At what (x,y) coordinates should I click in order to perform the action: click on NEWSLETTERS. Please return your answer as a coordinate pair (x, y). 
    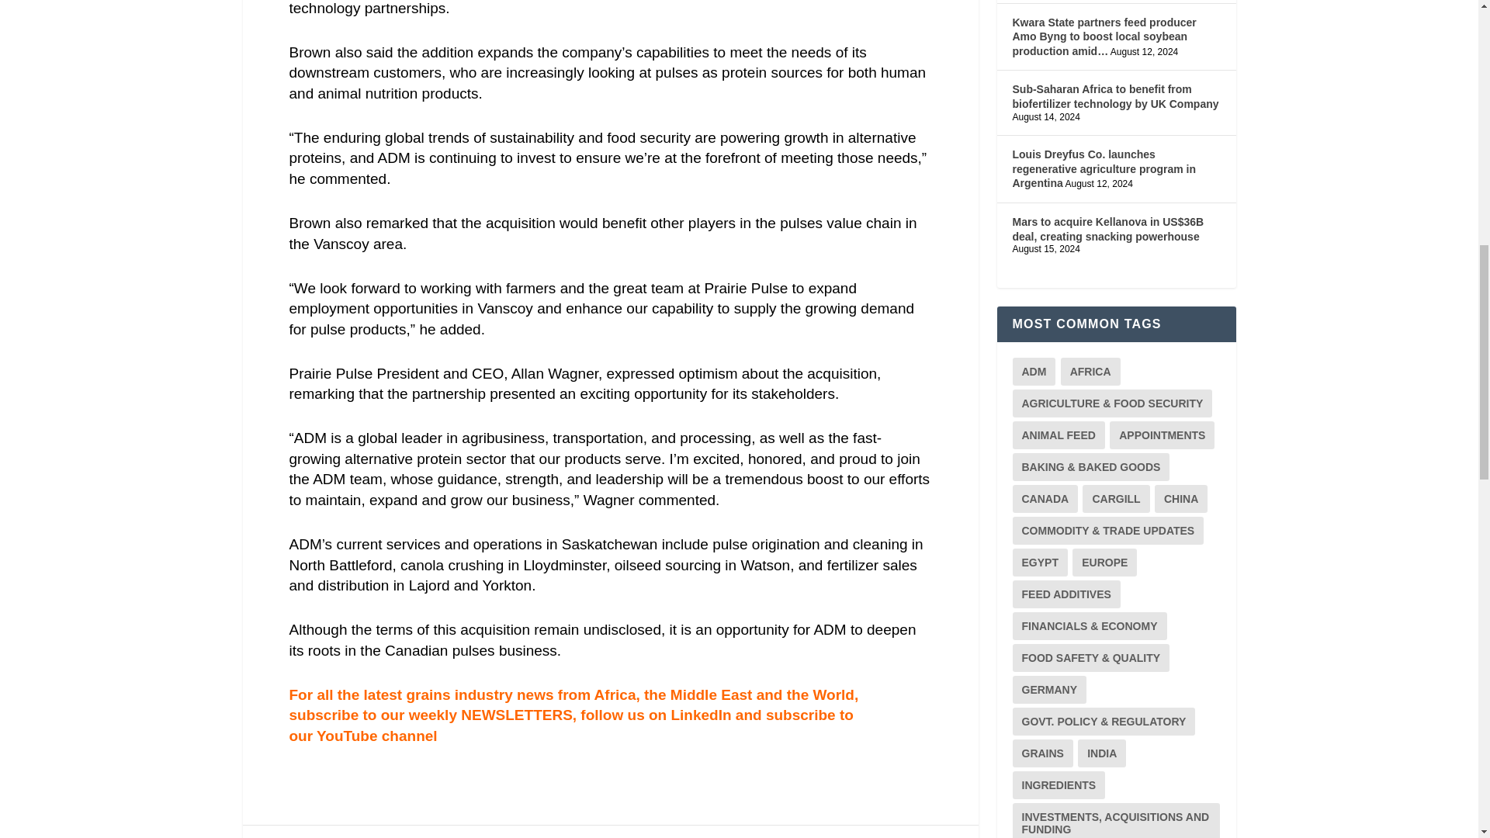
    Looking at the image, I should click on (516, 715).